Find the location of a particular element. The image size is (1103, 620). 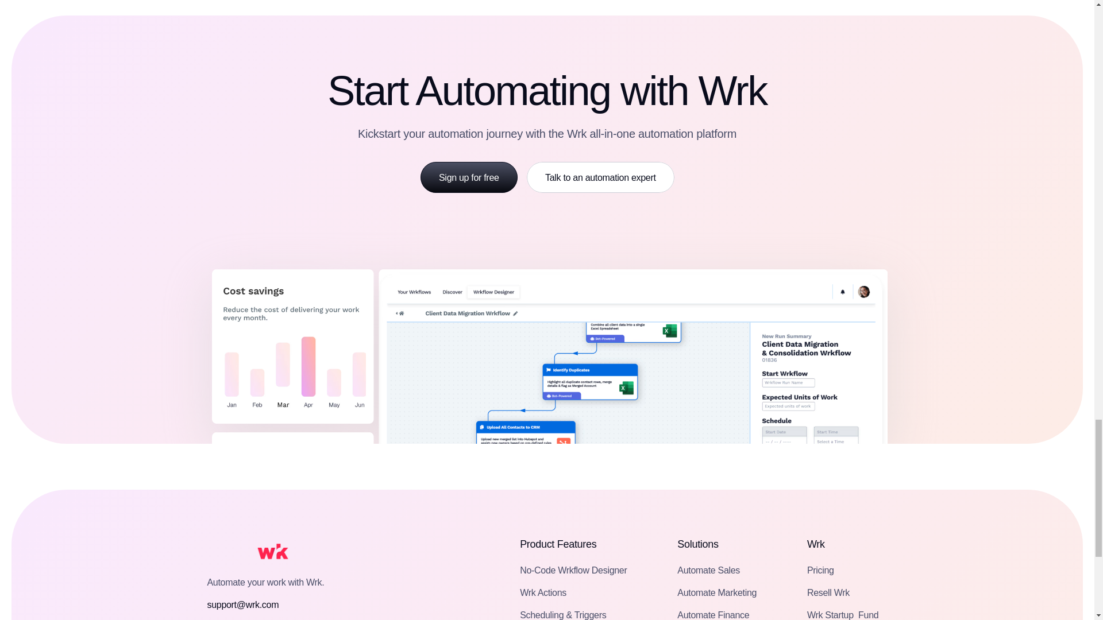

Wrk Startup  Fund is located at coordinates (708, 569).